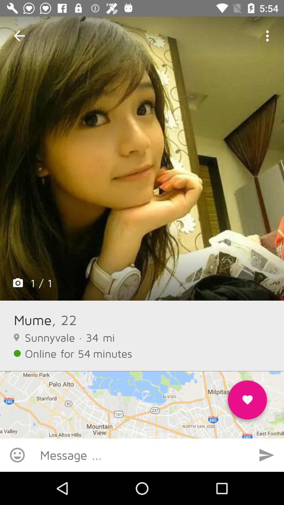 The width and height of the screenshot is (284, 505). I want to click on launch icon at the top right corner, so click(267, 36).